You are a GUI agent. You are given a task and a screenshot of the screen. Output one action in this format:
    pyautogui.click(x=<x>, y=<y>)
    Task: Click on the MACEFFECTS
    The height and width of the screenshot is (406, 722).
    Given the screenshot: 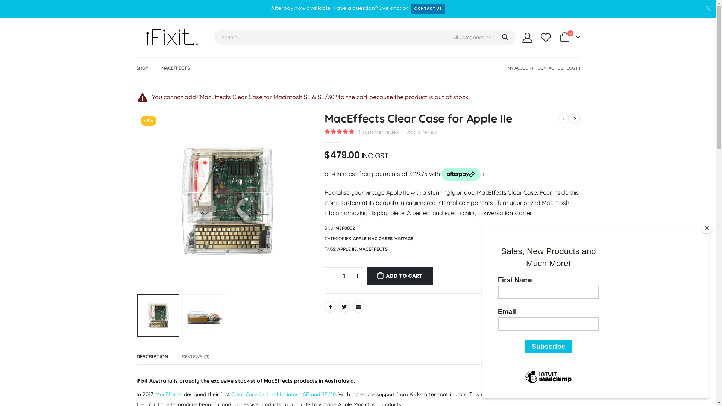 What is the action you would take?
    pyautogui.click(x=175, y=68)
    